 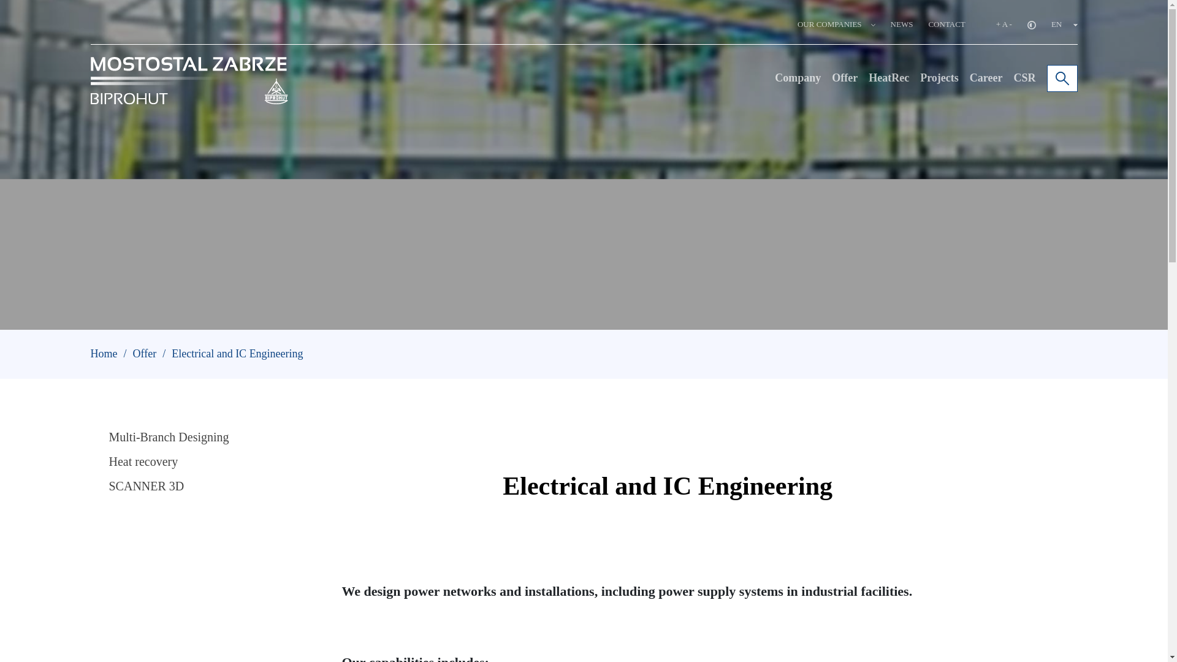 What do you see at coordinates (986, 77) in the screenshot?
I see `Career` at bounding box center [986, 77].